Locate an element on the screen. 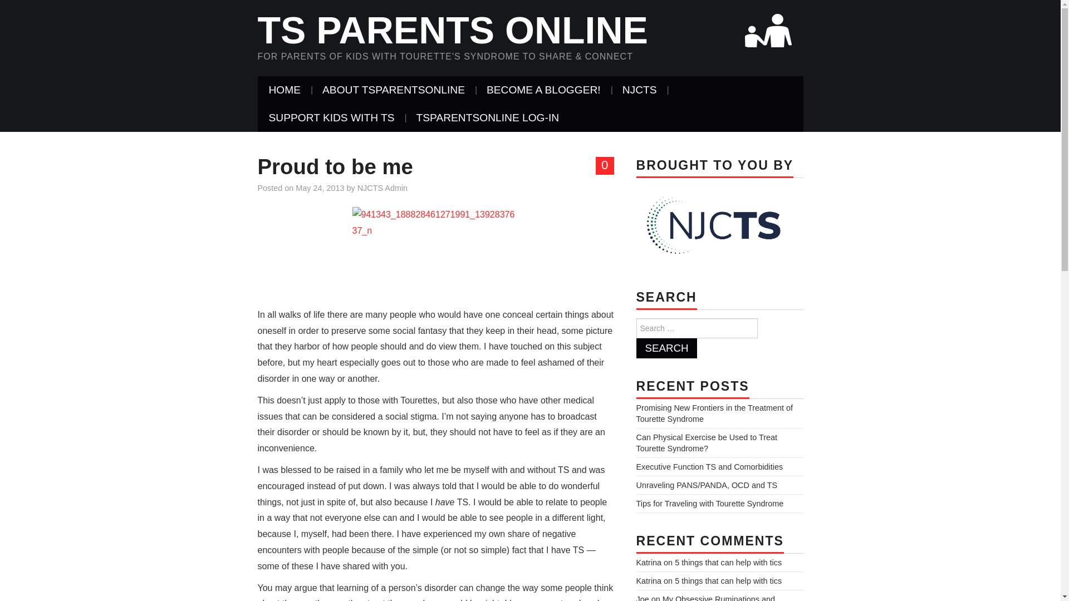 The image size is (1069, 601). View all posts by NJCTS Admin is located at coordinates (382, 188).